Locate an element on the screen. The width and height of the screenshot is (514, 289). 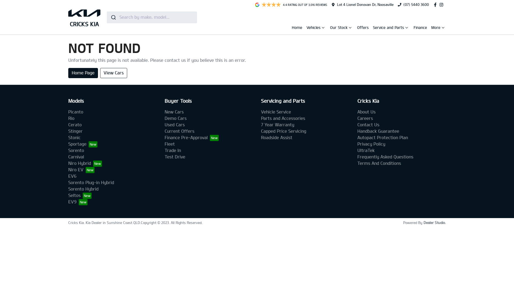
Trade In is located at coordinates (173, 150).